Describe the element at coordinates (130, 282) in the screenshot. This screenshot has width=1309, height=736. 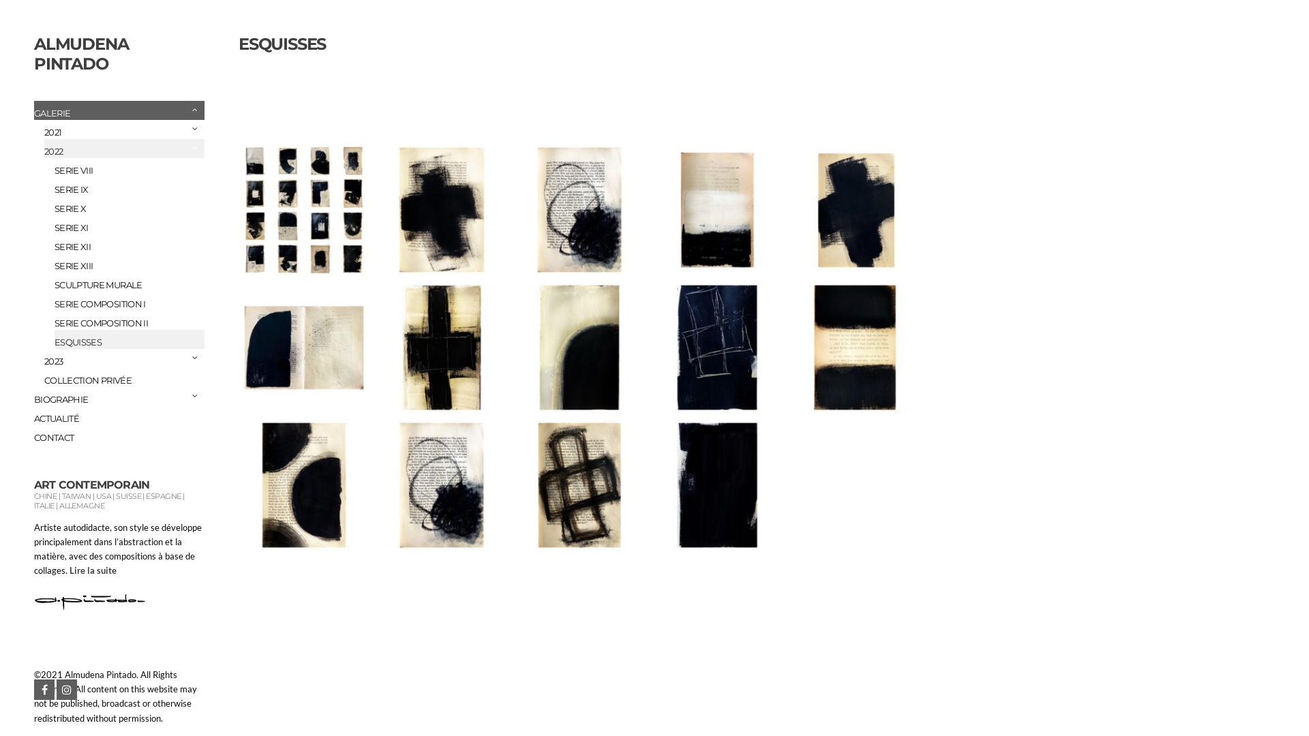
I see `SCULPTURE MURALE` at that location.